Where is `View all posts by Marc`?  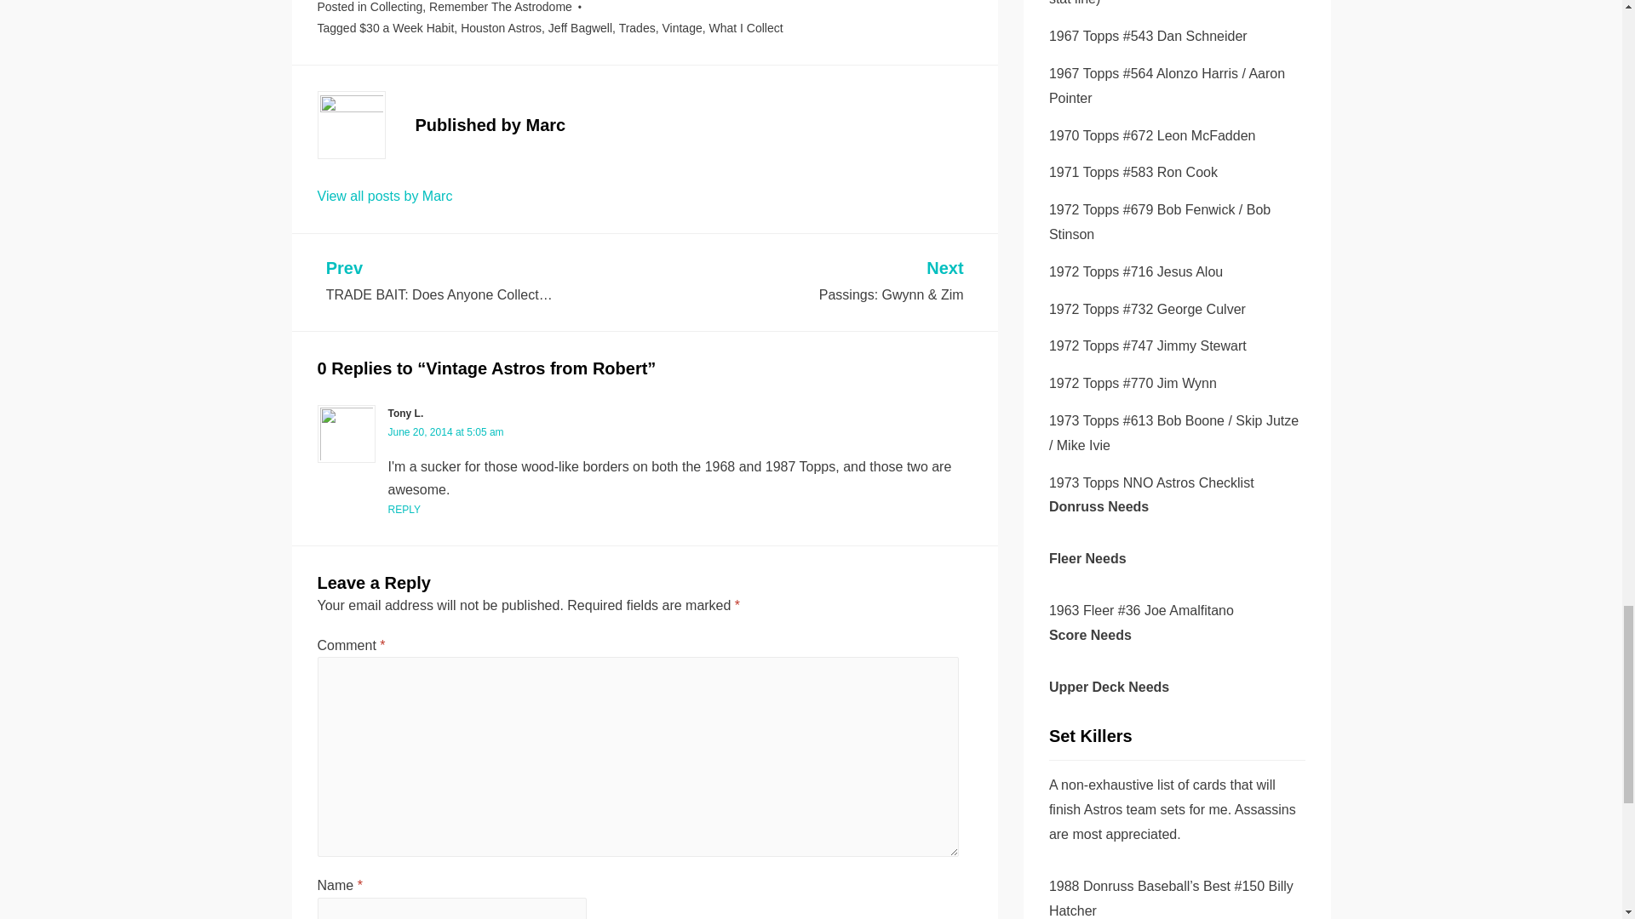 View all posts by Marc is located at coordinates (385, 196).